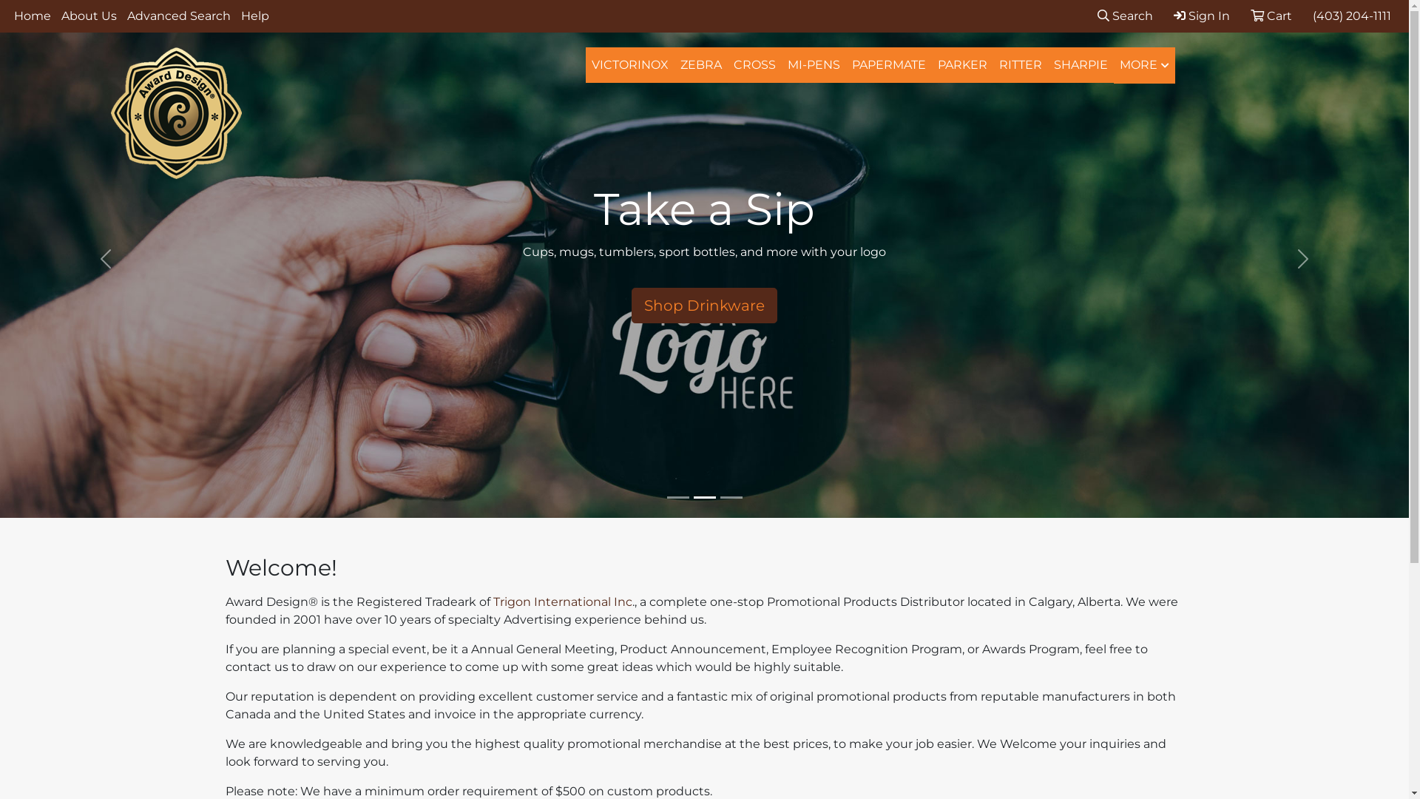 The height and width of the screenshot is (799, 1420). What do you see at coordinates (1271, 16) in the screenshot?
I see `Cart` at bounding box center [1271, 16].